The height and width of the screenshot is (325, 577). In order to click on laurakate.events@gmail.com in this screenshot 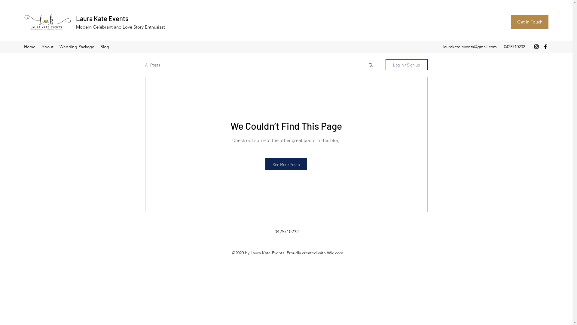, I will do `click(470, 47)`.